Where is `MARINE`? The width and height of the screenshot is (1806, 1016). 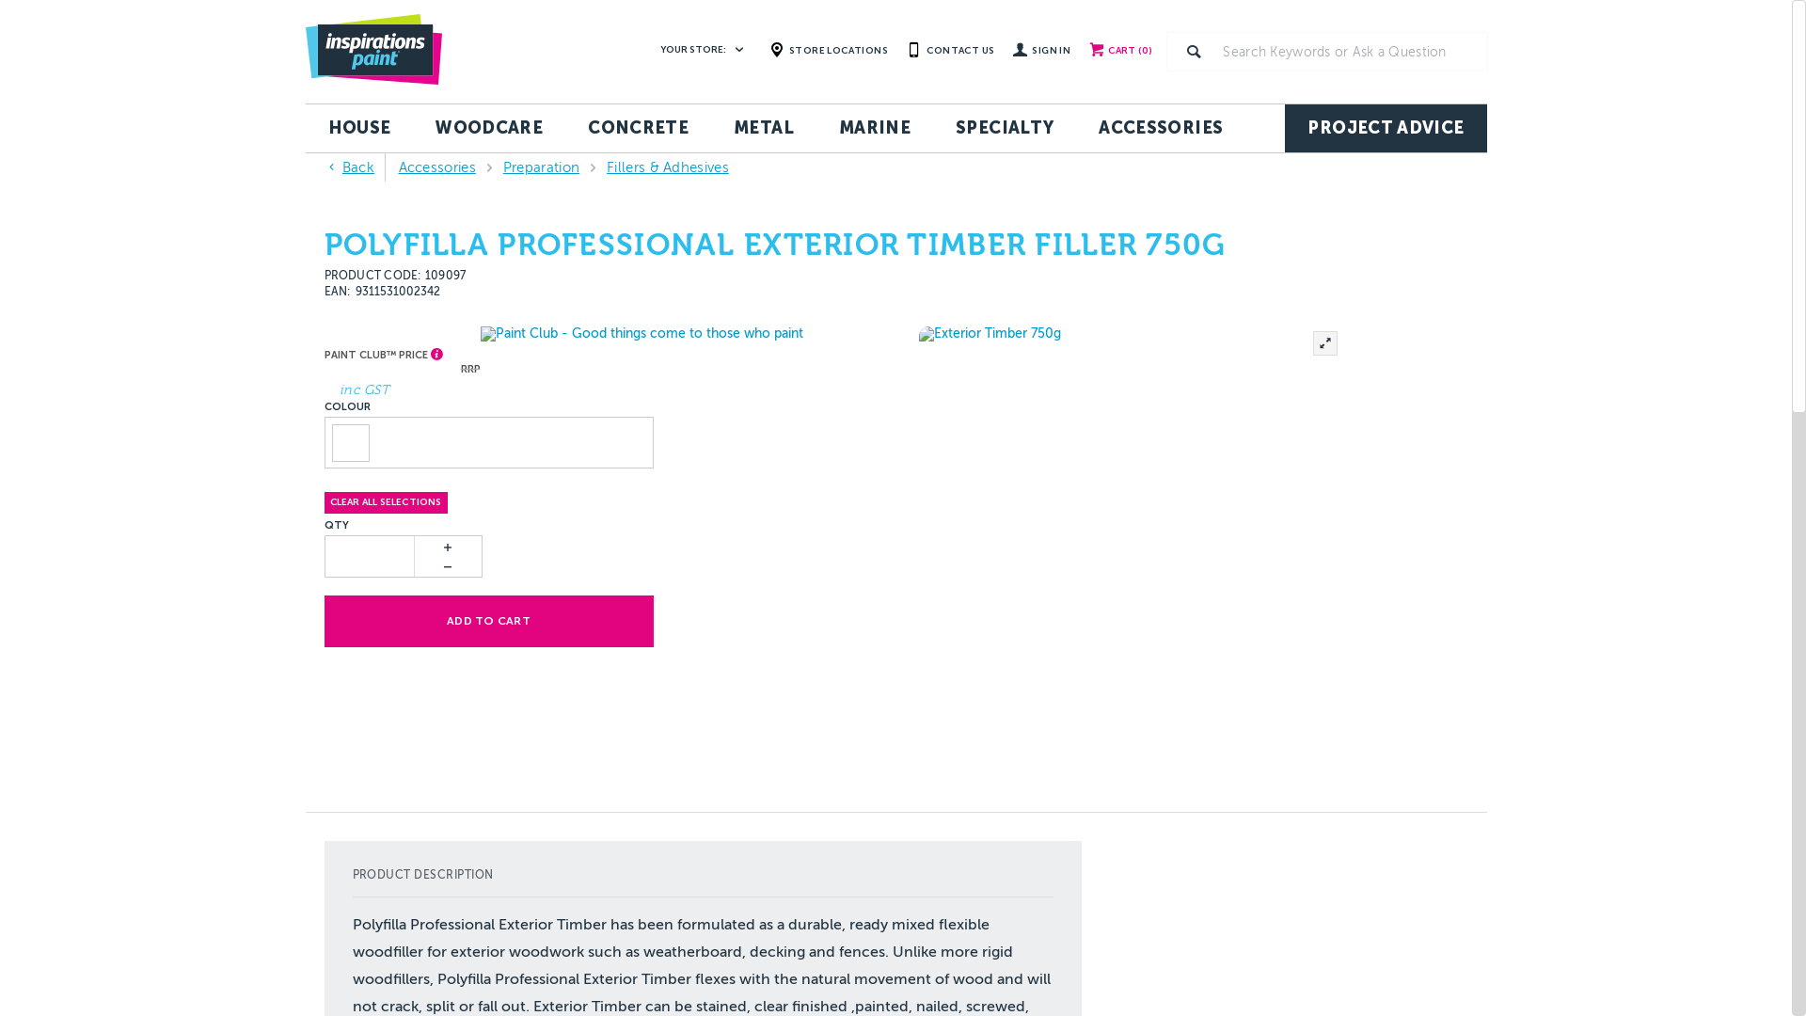
MARINE is located at coordinates (875, 128).